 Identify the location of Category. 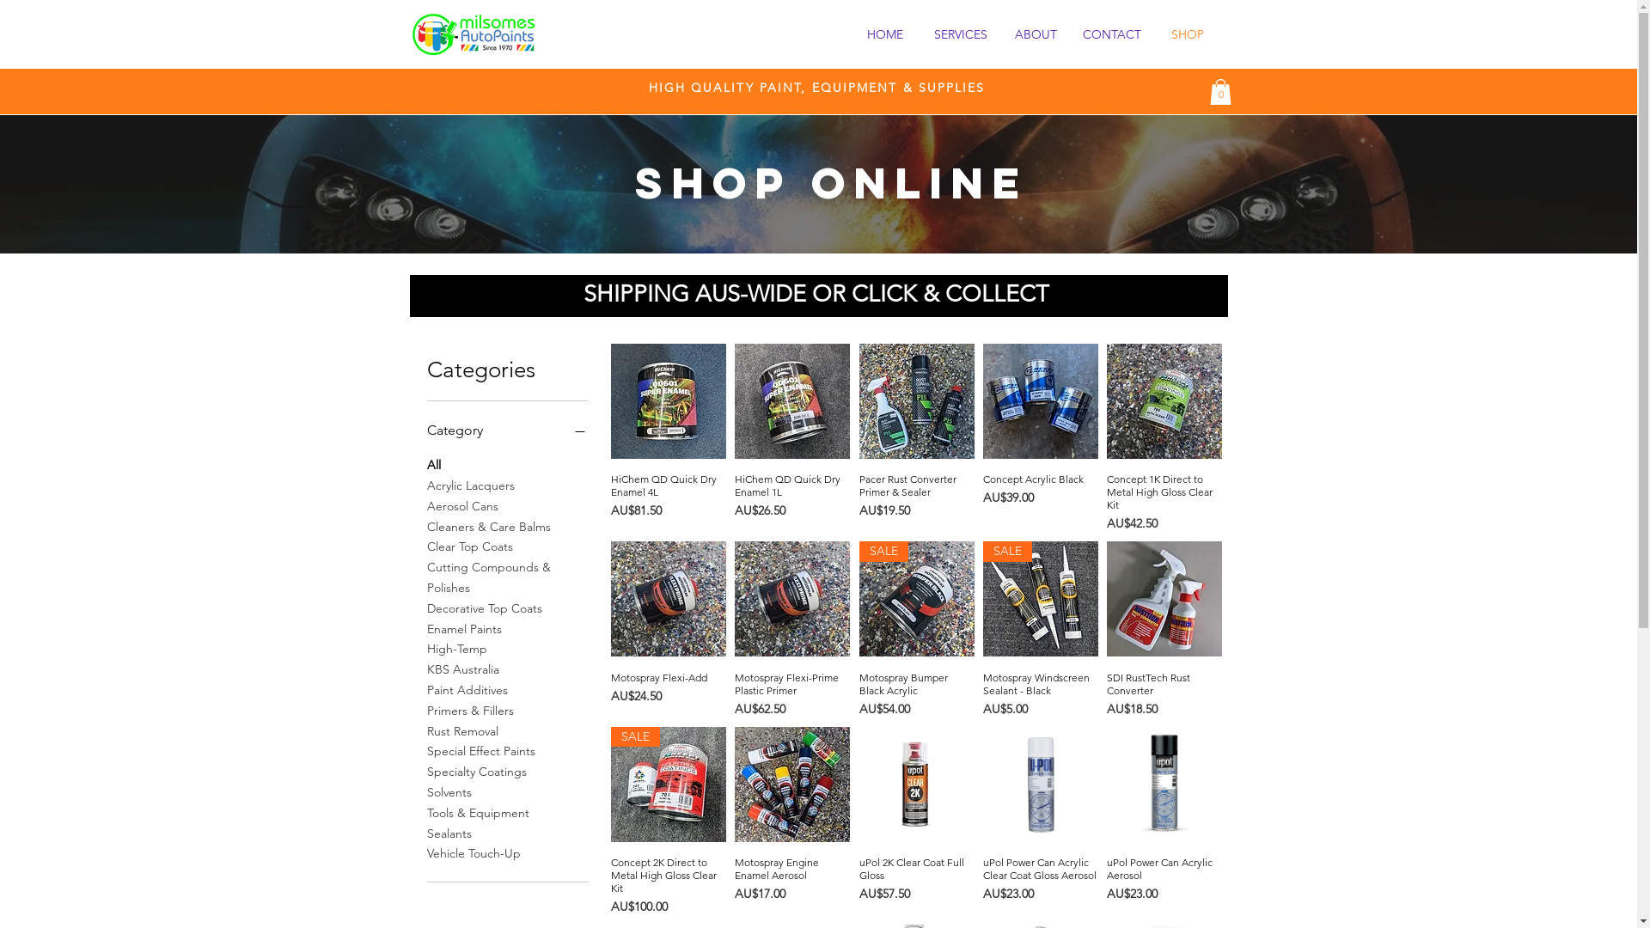
(507, 430).